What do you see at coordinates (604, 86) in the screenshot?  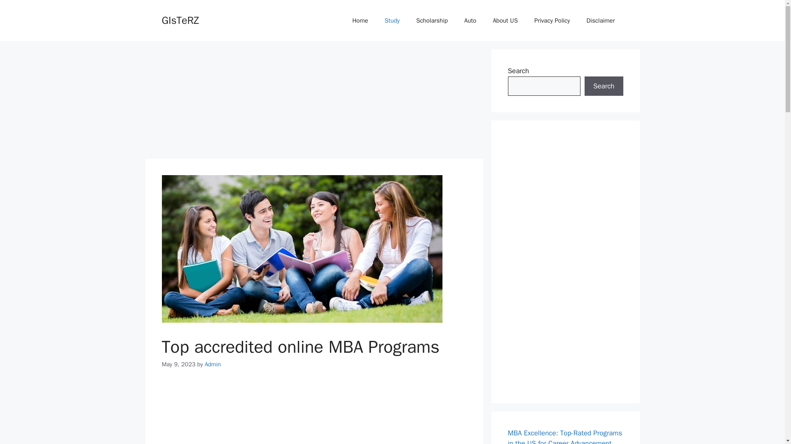 I see `Search` at bounding box center [604, 86].